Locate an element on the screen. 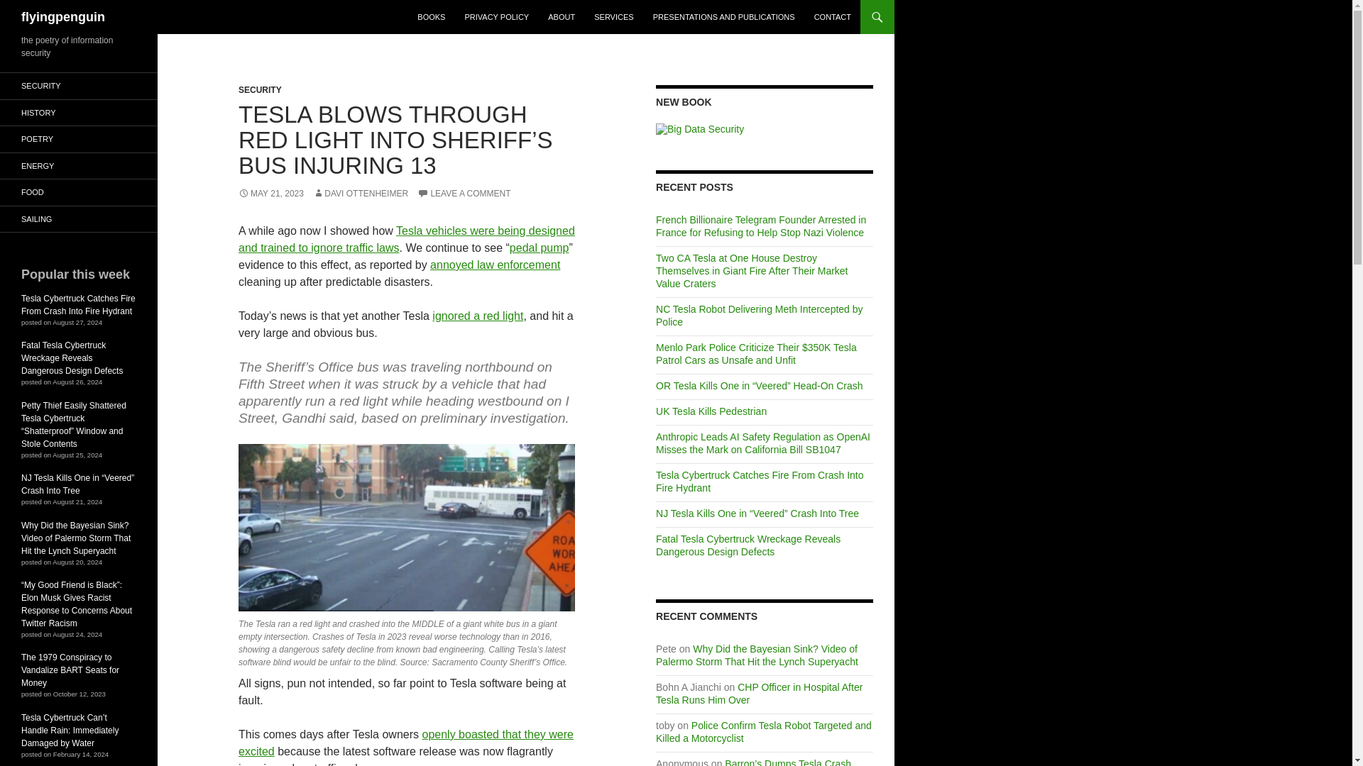  UK Tesla Kills Pedestrian is located at coordinates (711, 411).